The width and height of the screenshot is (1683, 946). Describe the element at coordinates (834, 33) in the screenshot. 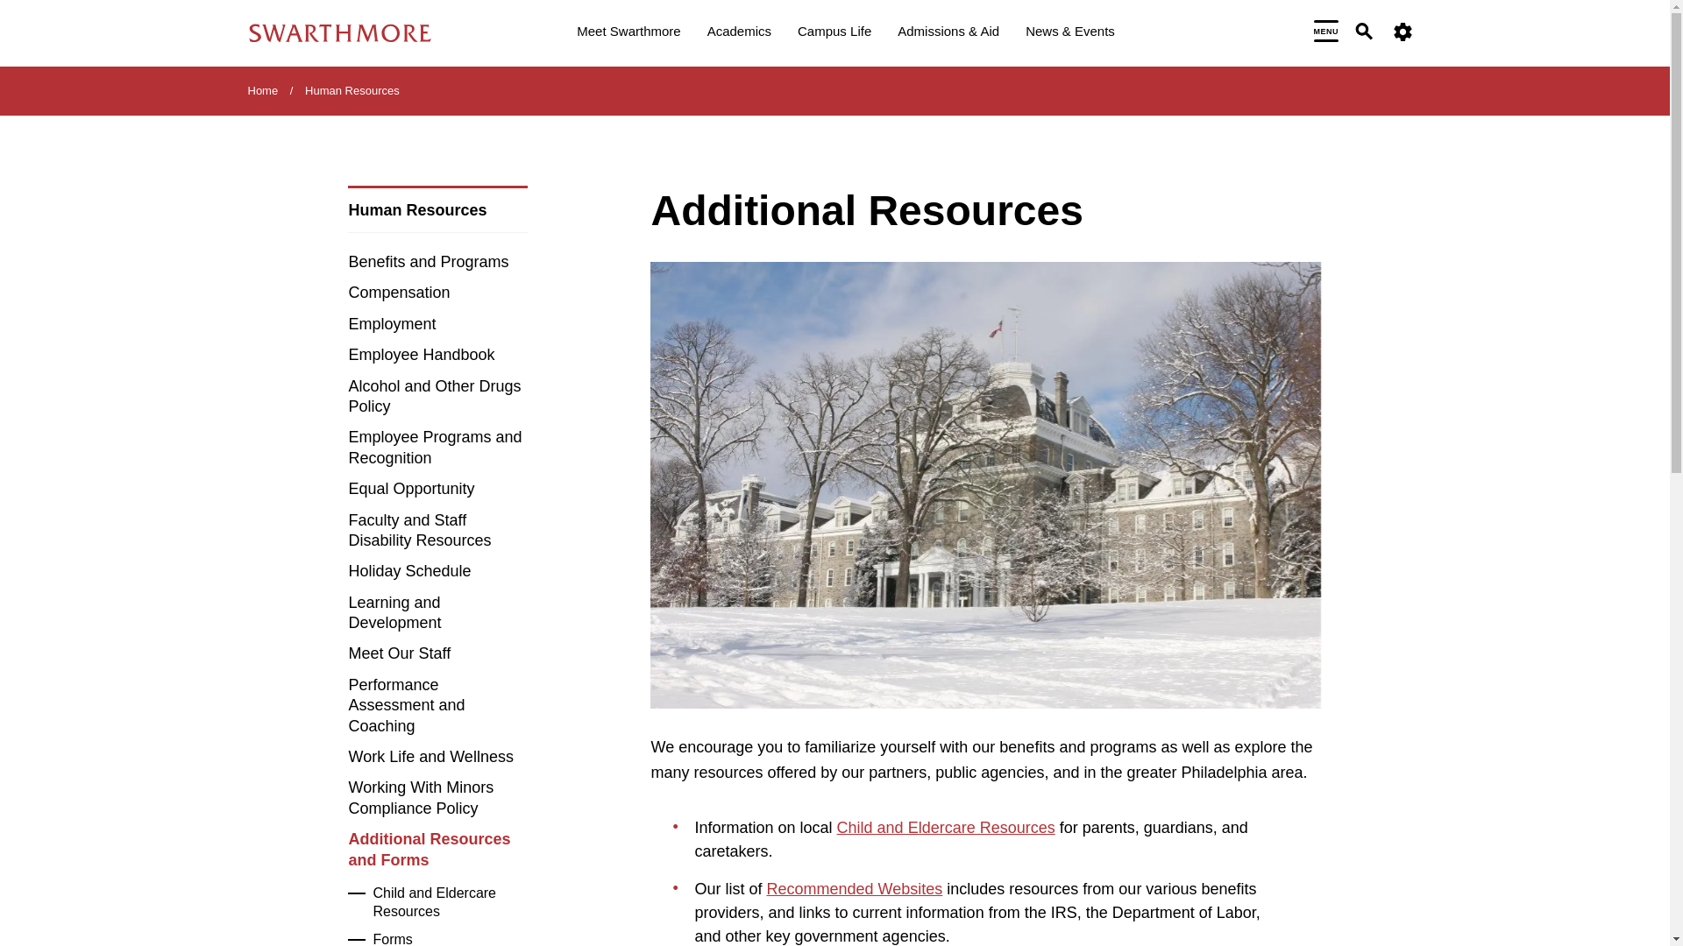

I see `Campus Life` at that location.